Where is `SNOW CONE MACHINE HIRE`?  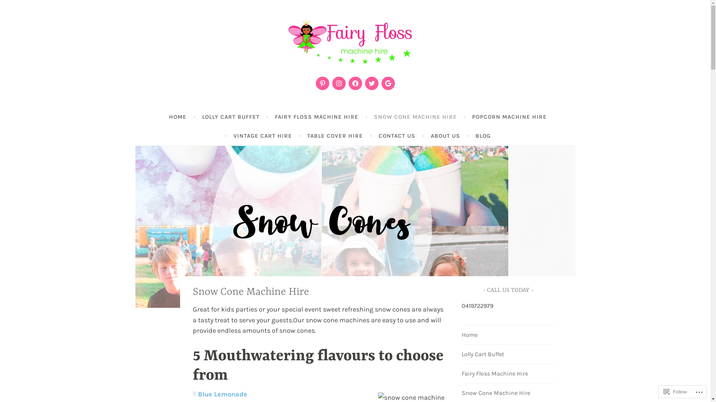 SNOW CONE MACHINE HIRE is located at coordinates (415, 117).